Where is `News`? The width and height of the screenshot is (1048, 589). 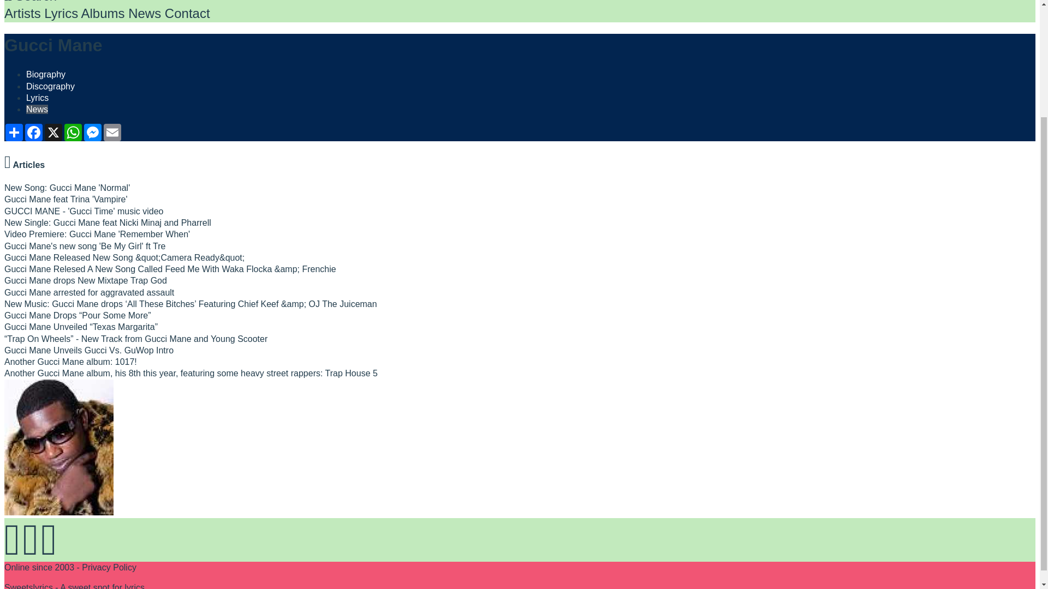 News is located at coordinates (144, 13).